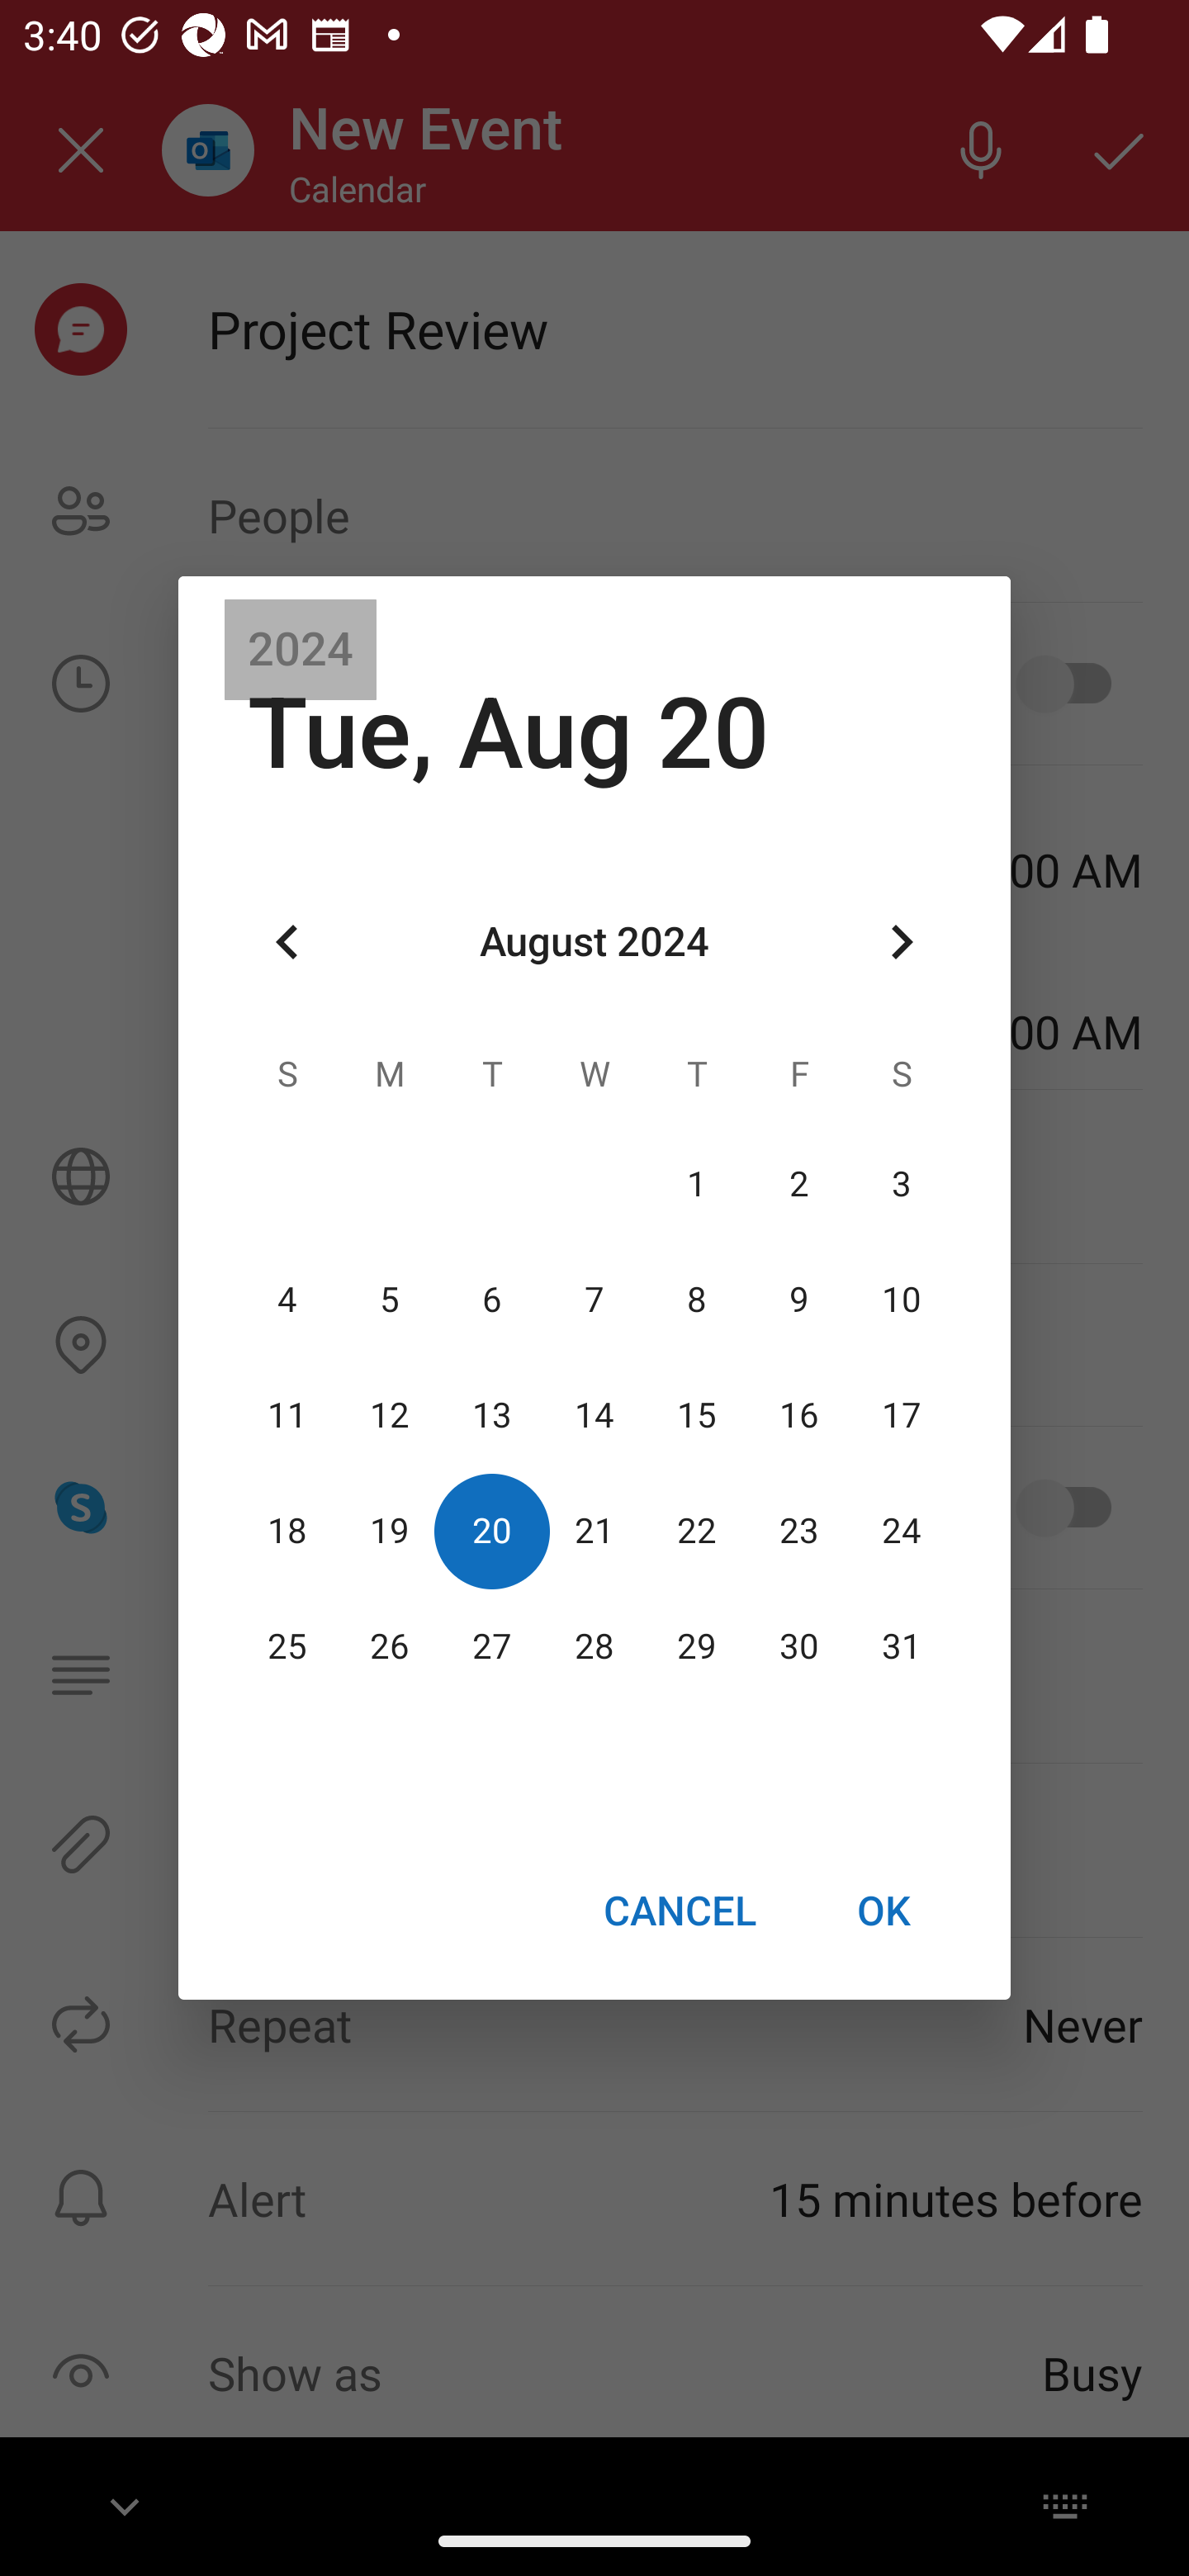  Describe the element at coordinates (901, 1415) in the screenshot. I see `17 17 August 2024` at that location.